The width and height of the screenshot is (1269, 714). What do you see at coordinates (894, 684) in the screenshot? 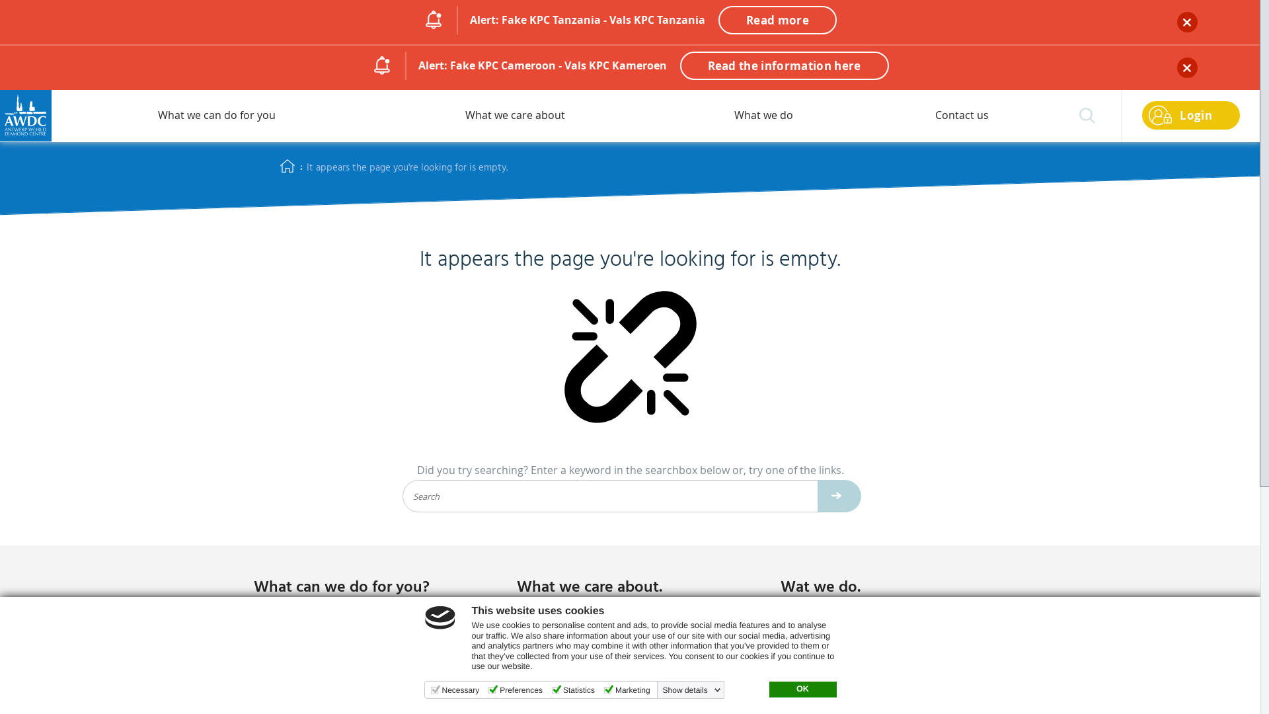
I see `Meet the team` at bounding box center [894, 684].